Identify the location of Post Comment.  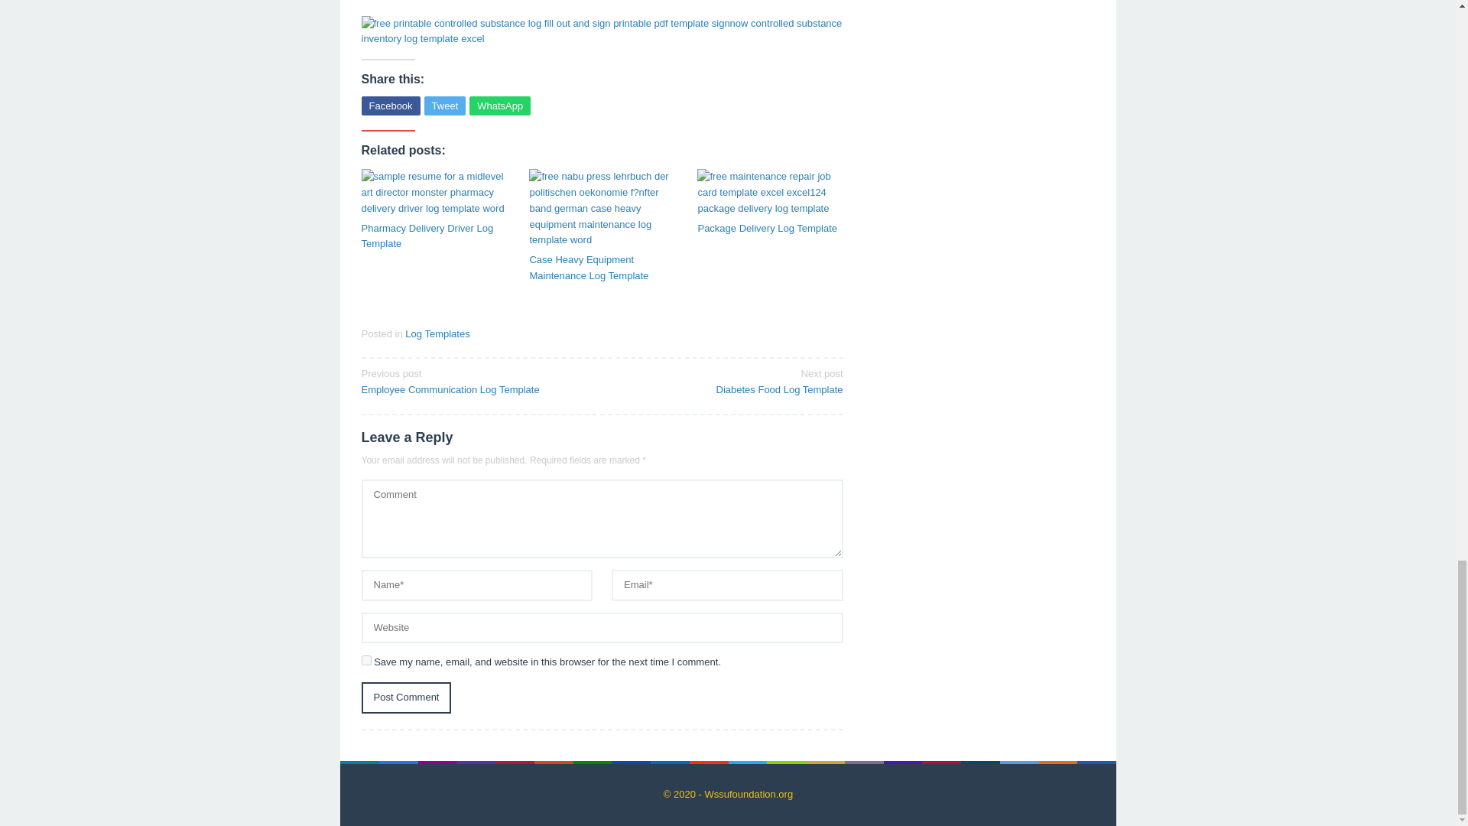
(405, 698).